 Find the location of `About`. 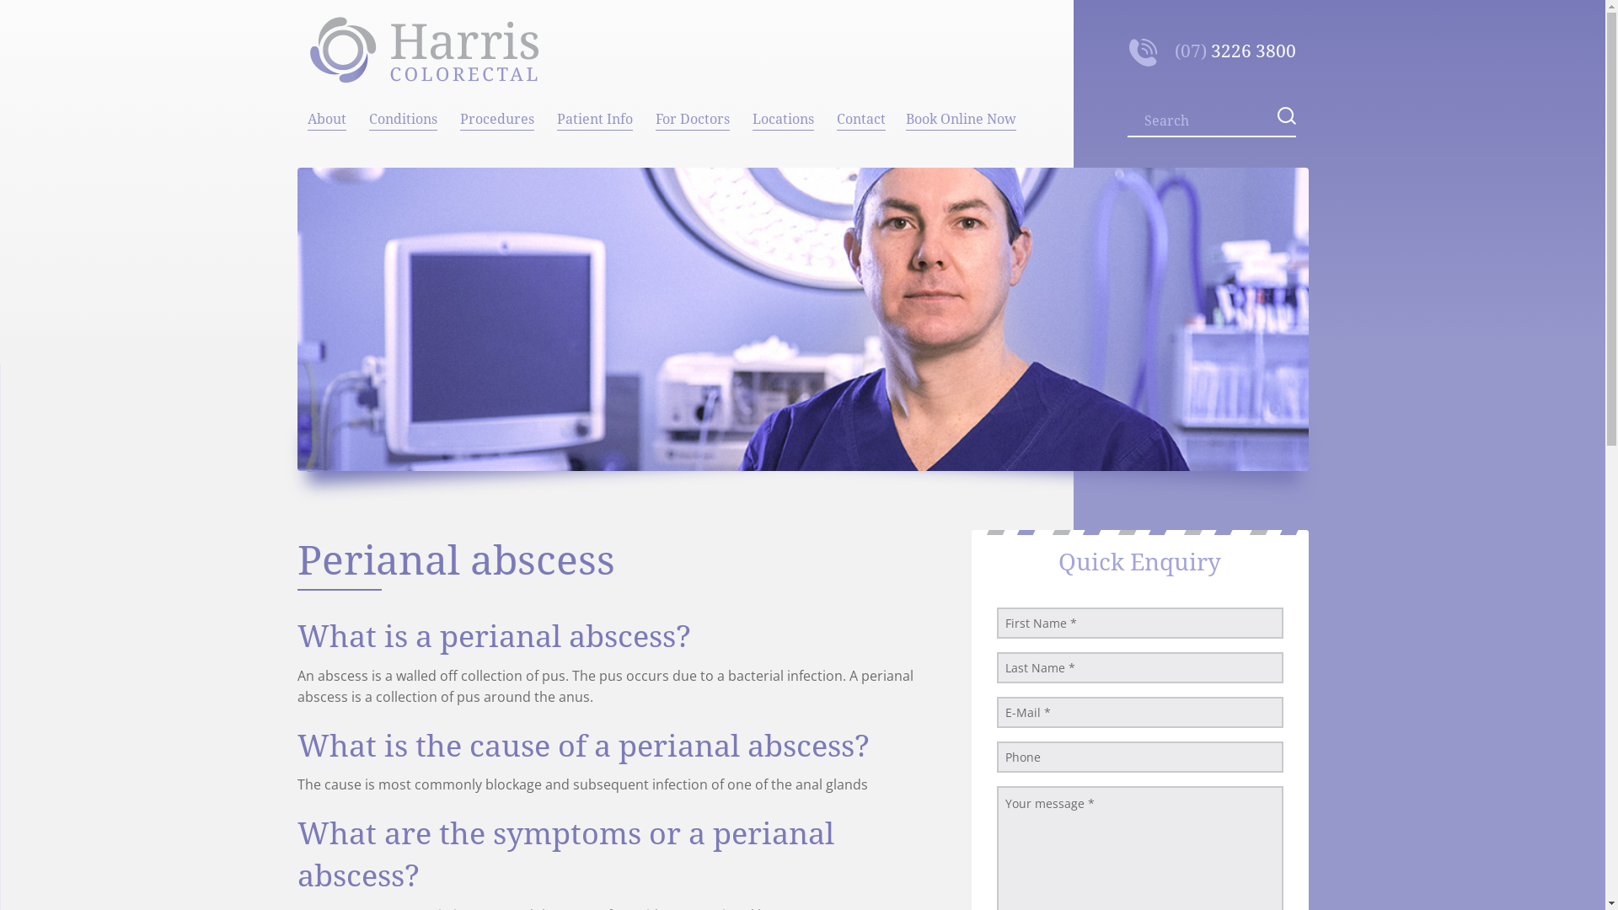

About is located at coordinates (327, 115).